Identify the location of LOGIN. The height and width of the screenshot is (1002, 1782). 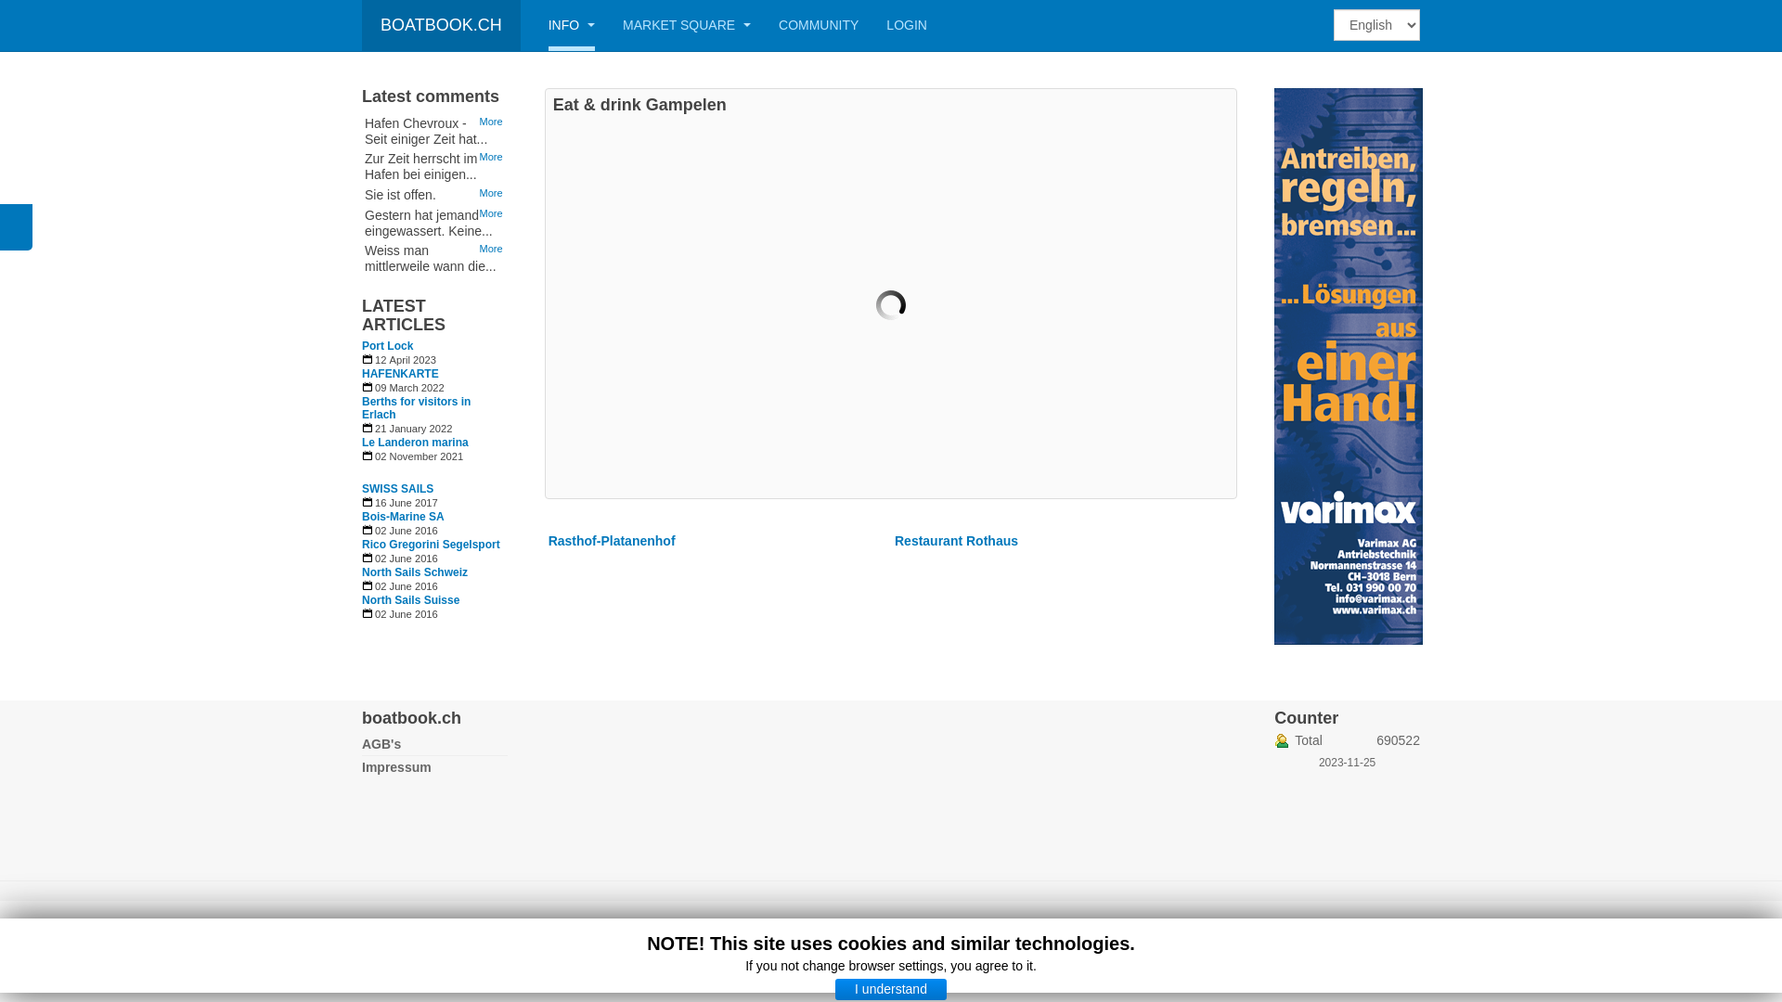
(906, 26).